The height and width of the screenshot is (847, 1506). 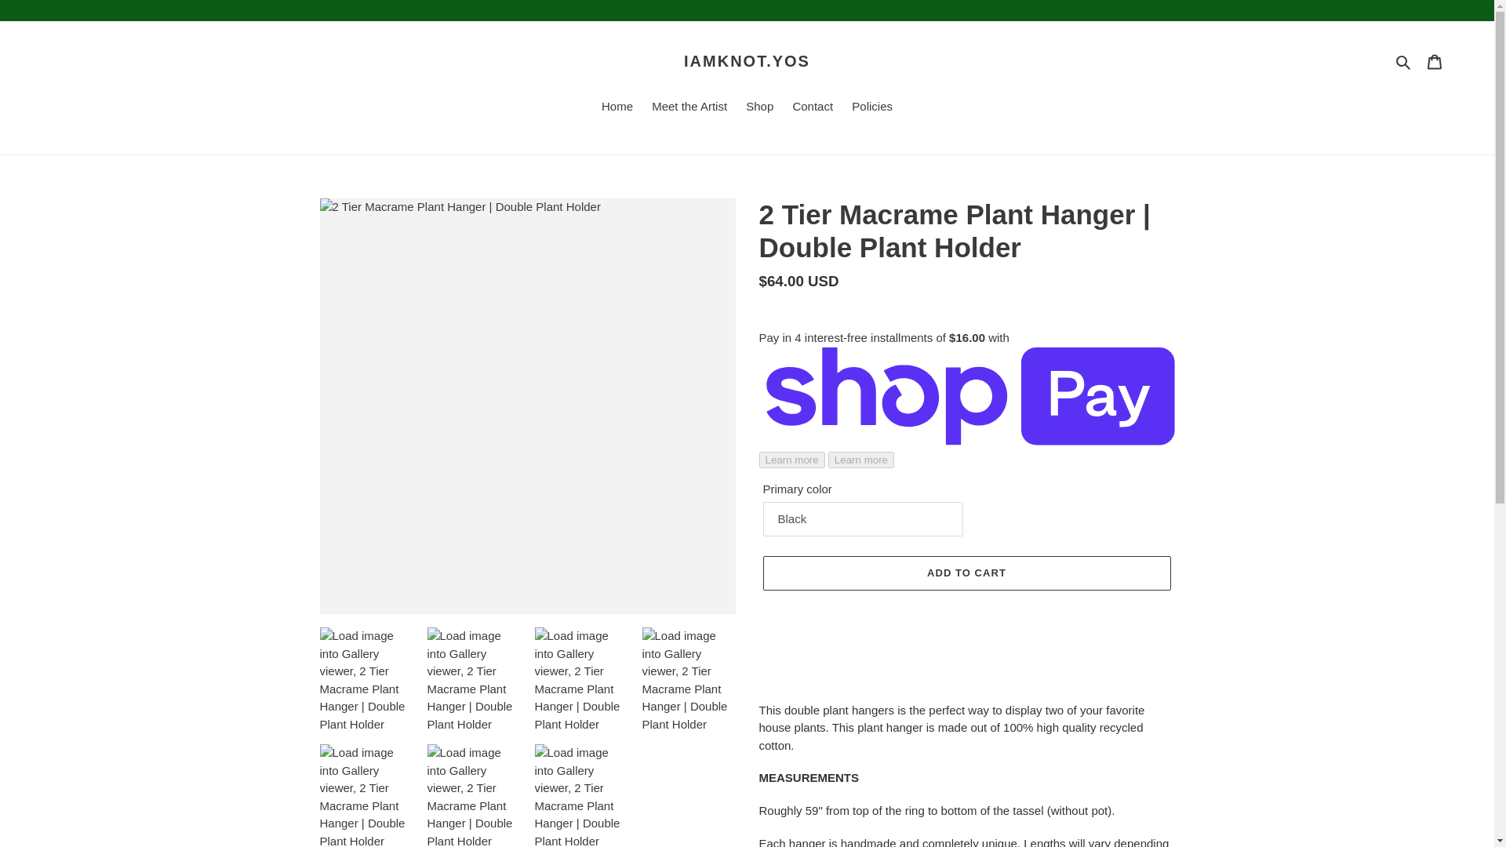 What do you see at coordinates (1435, 61) in the screenshot?
I see `Cart` at bounding box center [1435, 61].